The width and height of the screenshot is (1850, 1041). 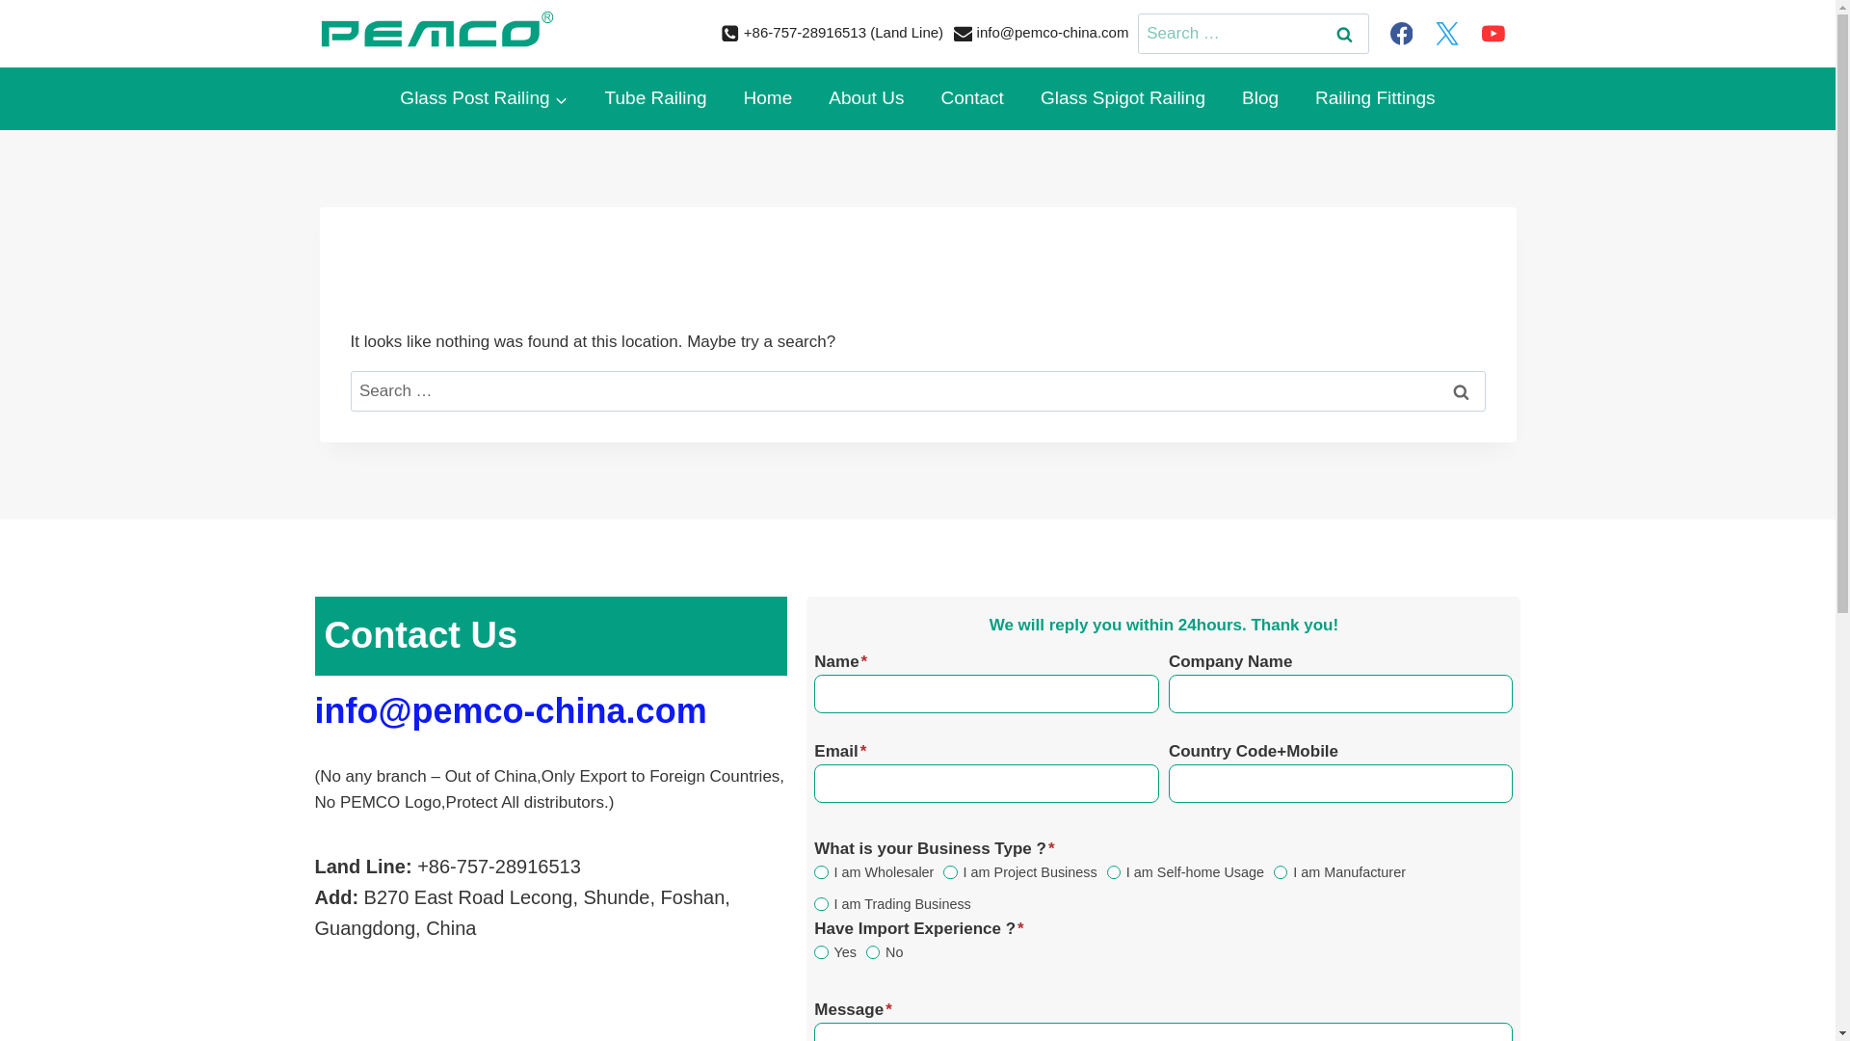 What do you see at coordinates (820, 951) in the screenshot?
I see `Yes` at bounding box center [820, 951].